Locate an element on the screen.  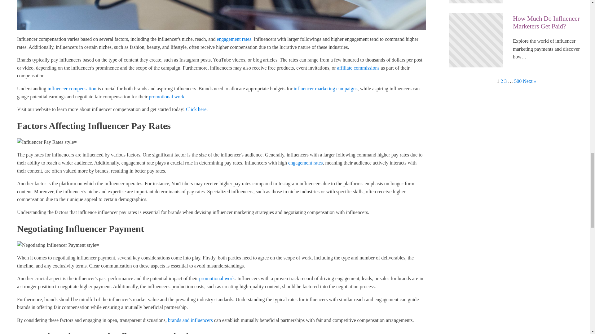
engagement rates is located at coordinates (306, 163).